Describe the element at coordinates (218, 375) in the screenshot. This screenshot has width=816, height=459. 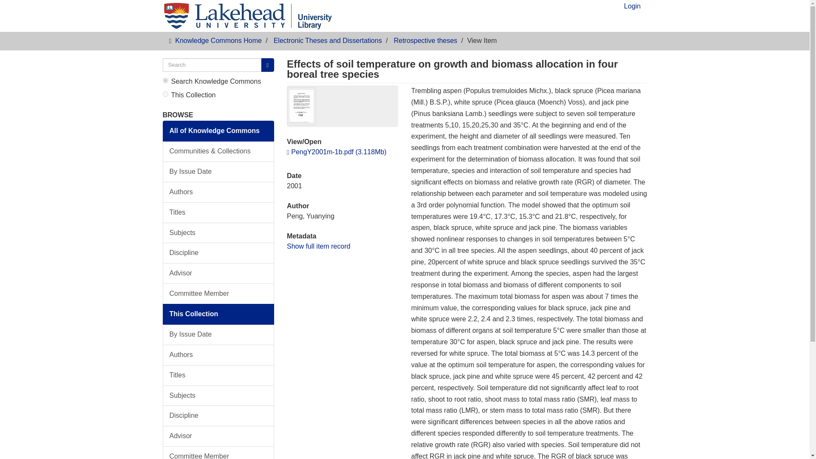
I see `Titles` at that location.